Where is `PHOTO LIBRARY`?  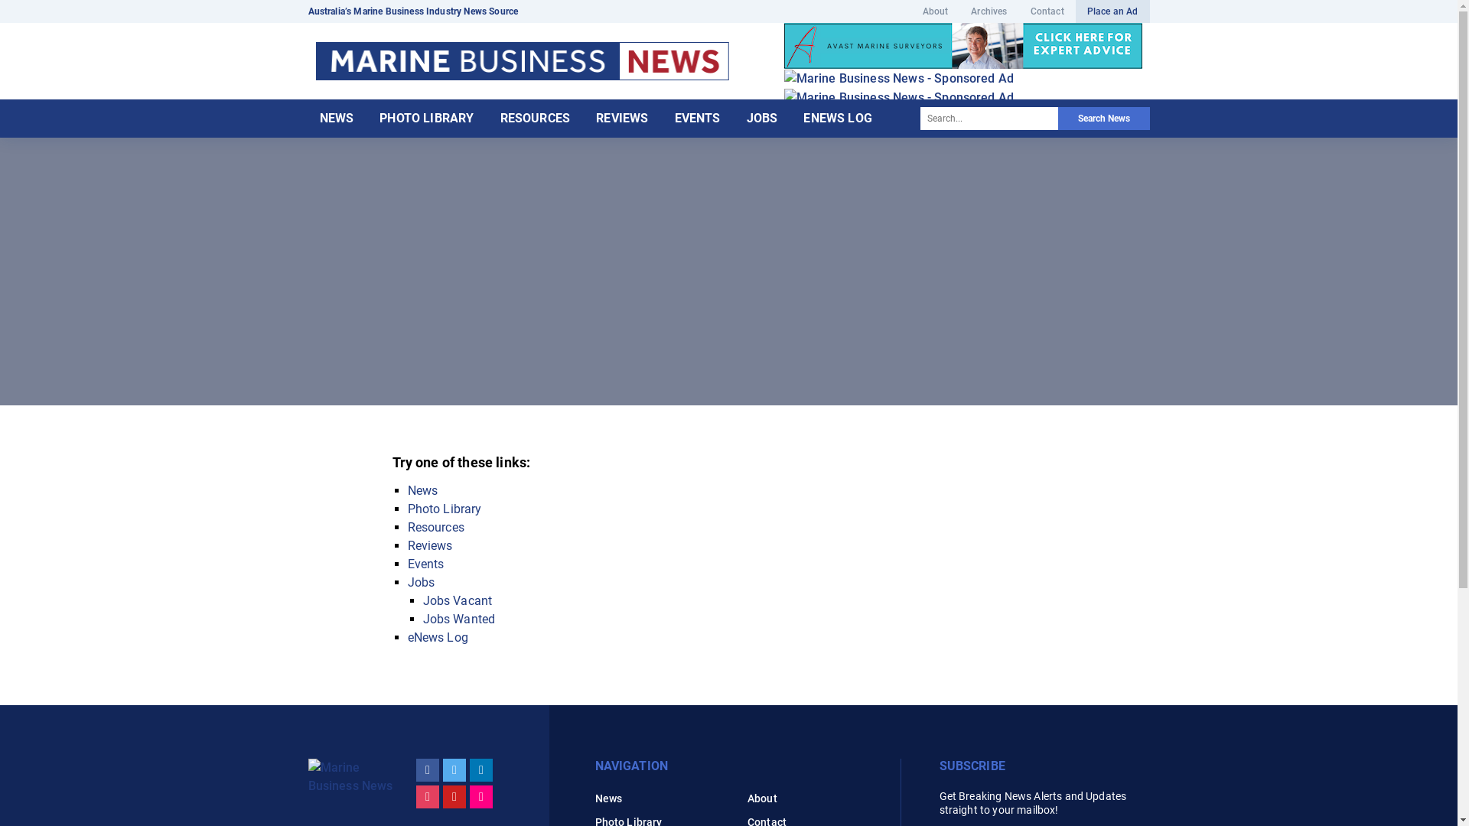 PHOTO LIBRARY is located at coordinates (427, 119).